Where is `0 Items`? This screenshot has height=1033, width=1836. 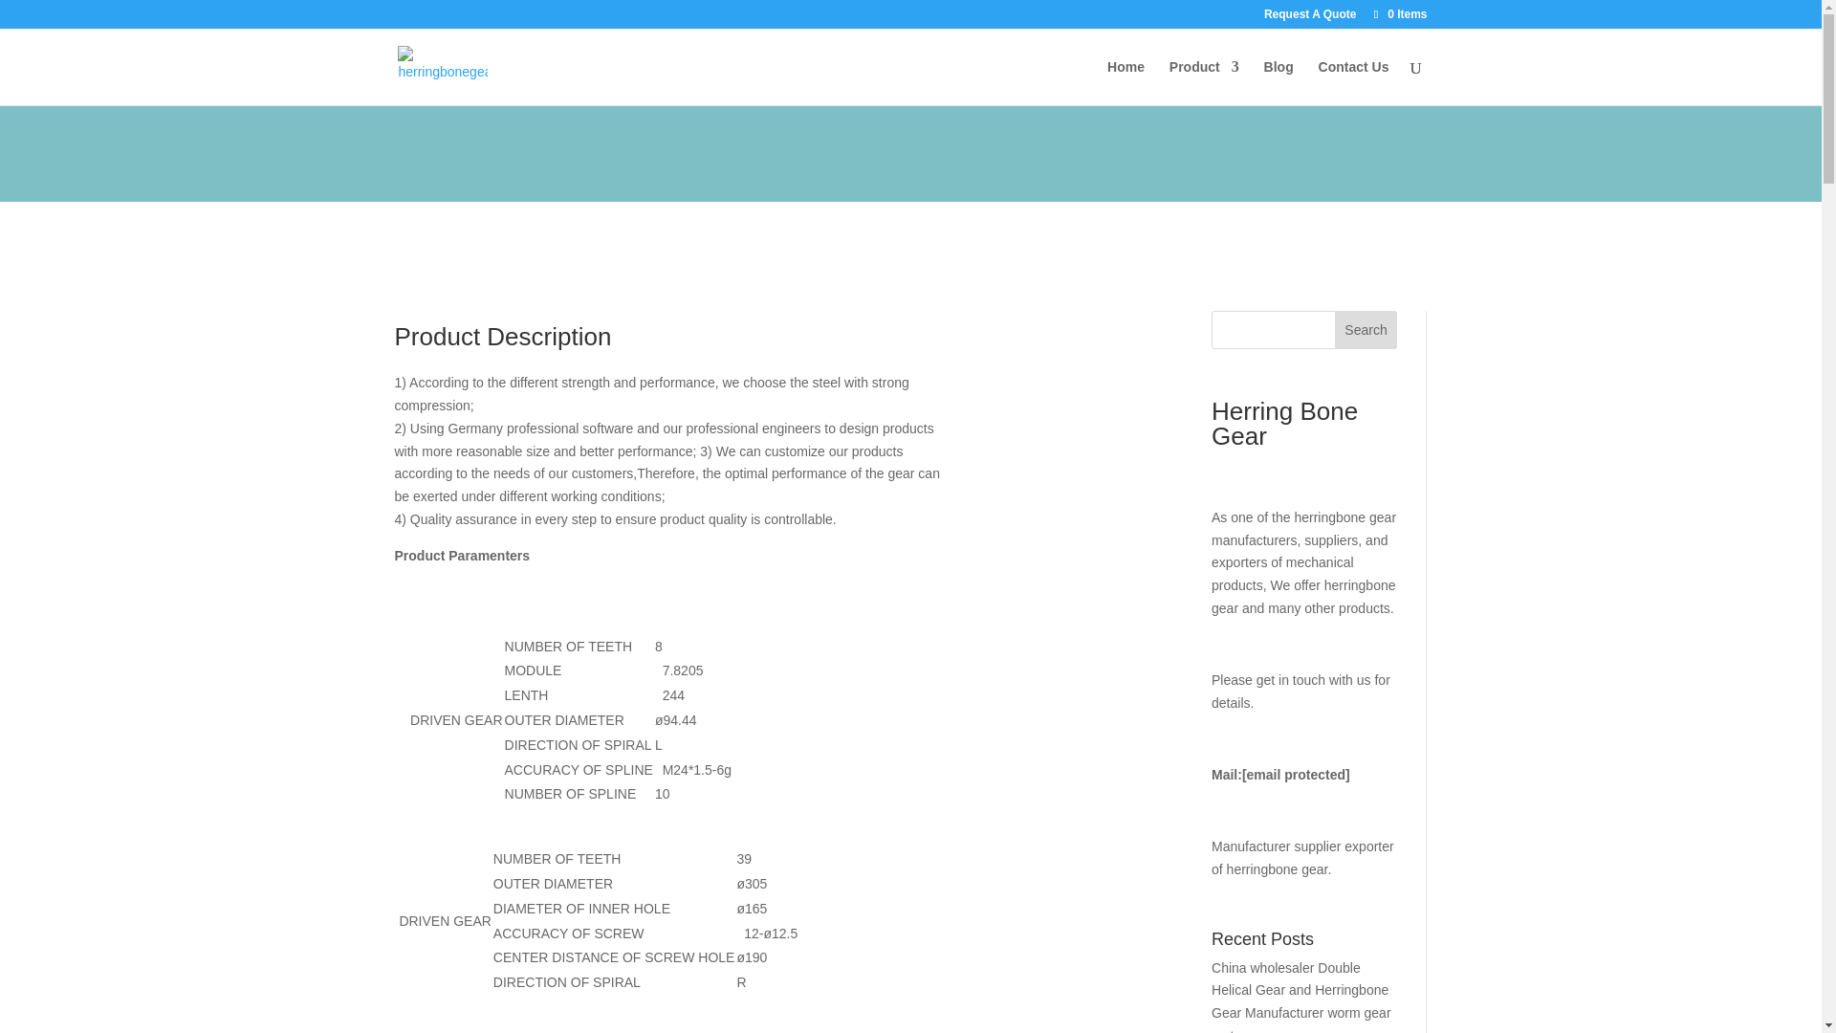
0 Items is located at coordinates (1398, 13).